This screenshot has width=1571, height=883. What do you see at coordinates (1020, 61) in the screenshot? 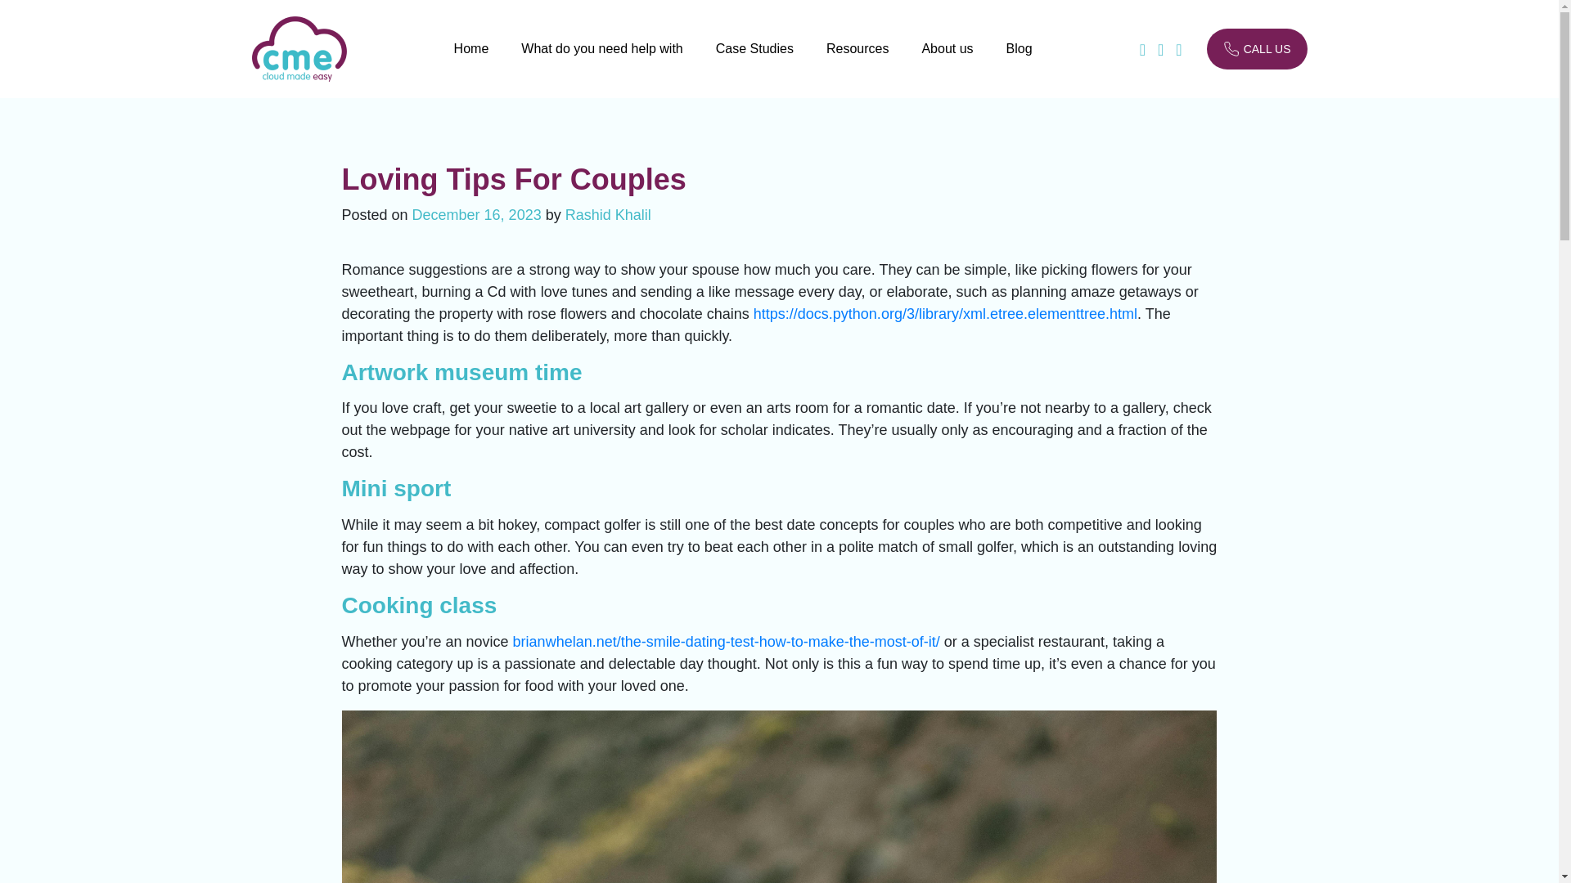
I see `Blog` at bounding box center [1020, 61].